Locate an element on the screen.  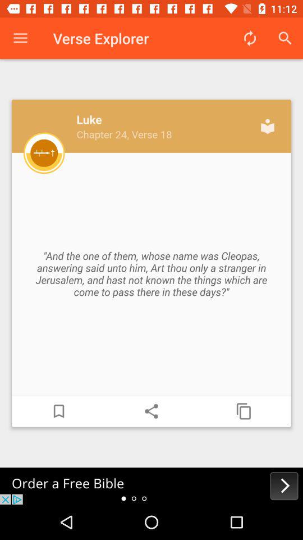
share bible verse is located at coordinates (151, 411).